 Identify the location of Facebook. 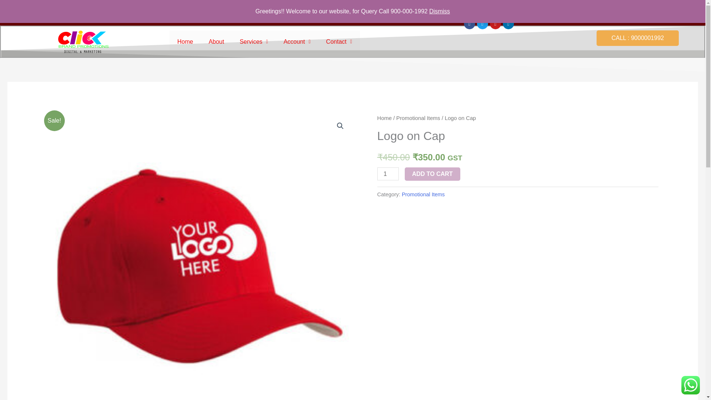
(469, 23).